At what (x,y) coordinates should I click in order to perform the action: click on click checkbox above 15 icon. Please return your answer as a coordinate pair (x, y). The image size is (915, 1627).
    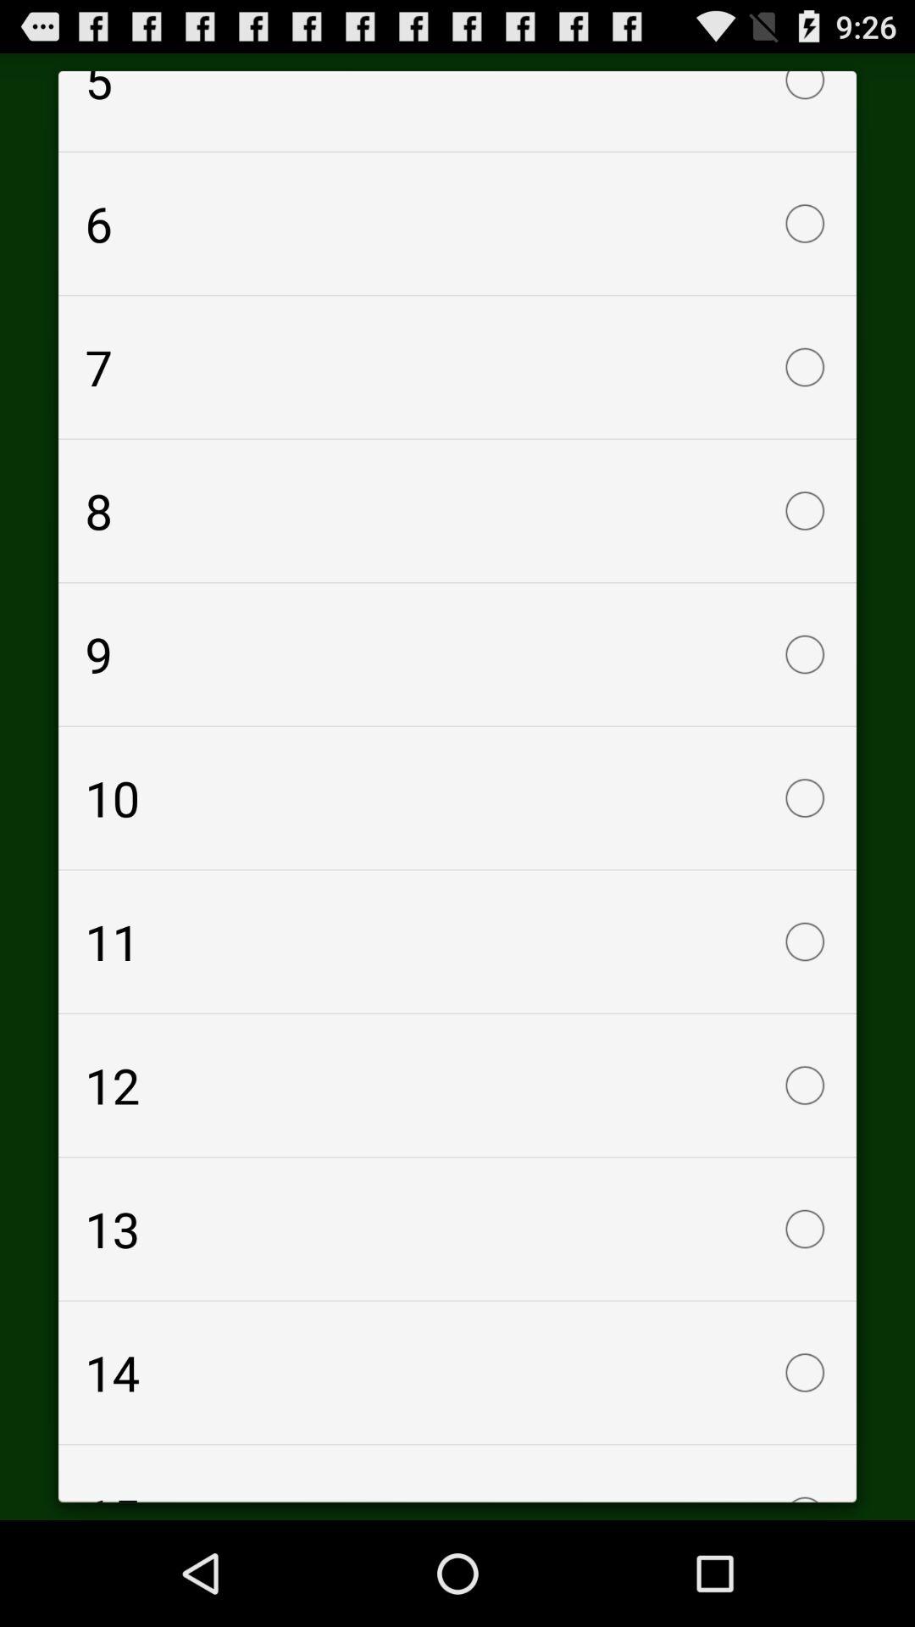
    Looking at the image, I should click on (457, 1373).